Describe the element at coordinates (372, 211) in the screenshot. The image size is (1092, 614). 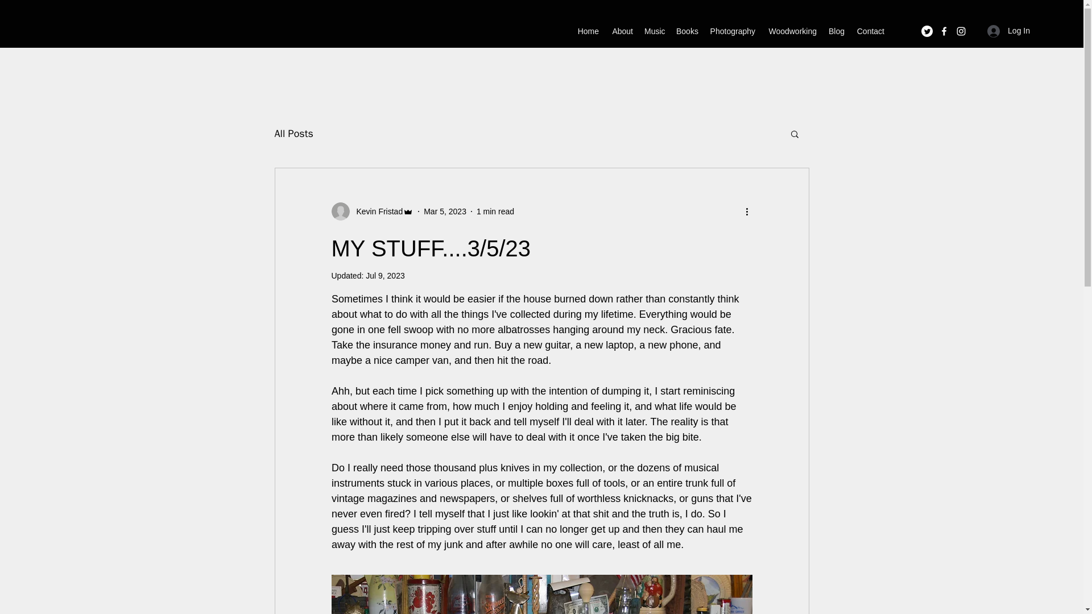
I see `Kevin Fristad` at that location.